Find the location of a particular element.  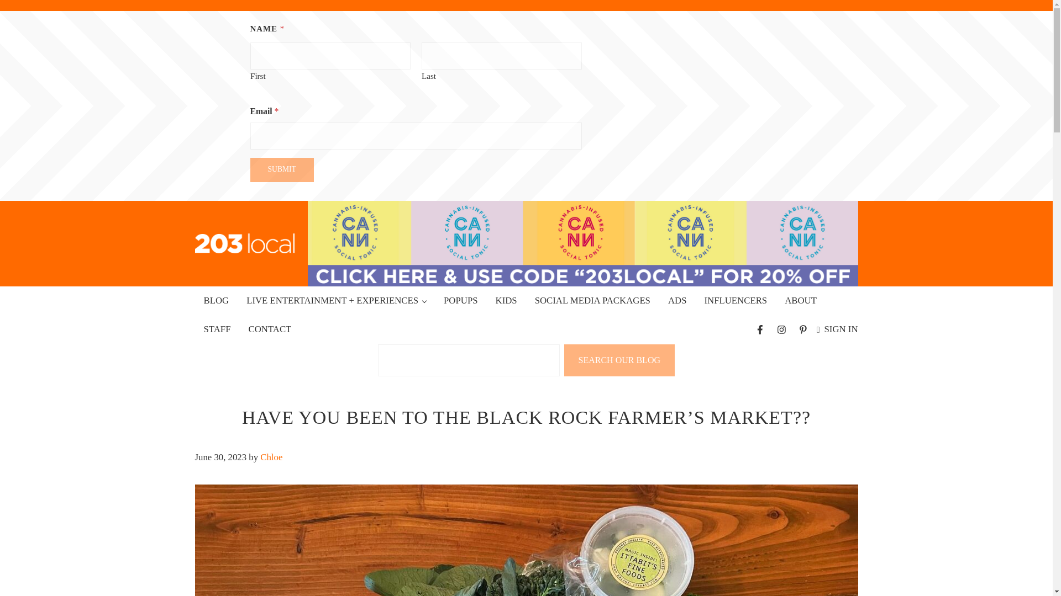

SUBMIT is located at coordinates (281, 170).